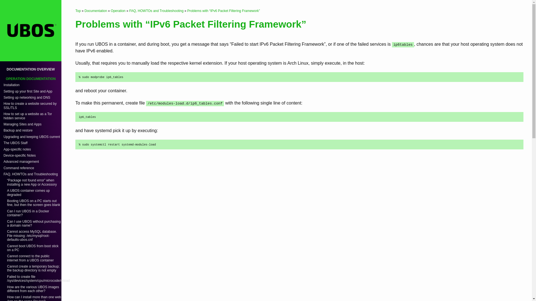  Describe the element at coordinates (20, 155) in the screenshot. I see `Device-specific Notes` at that location.